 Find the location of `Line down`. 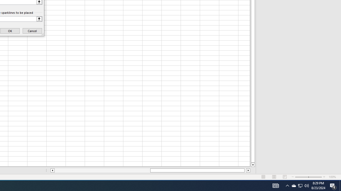

Line down is located at coordinates (253, 165).